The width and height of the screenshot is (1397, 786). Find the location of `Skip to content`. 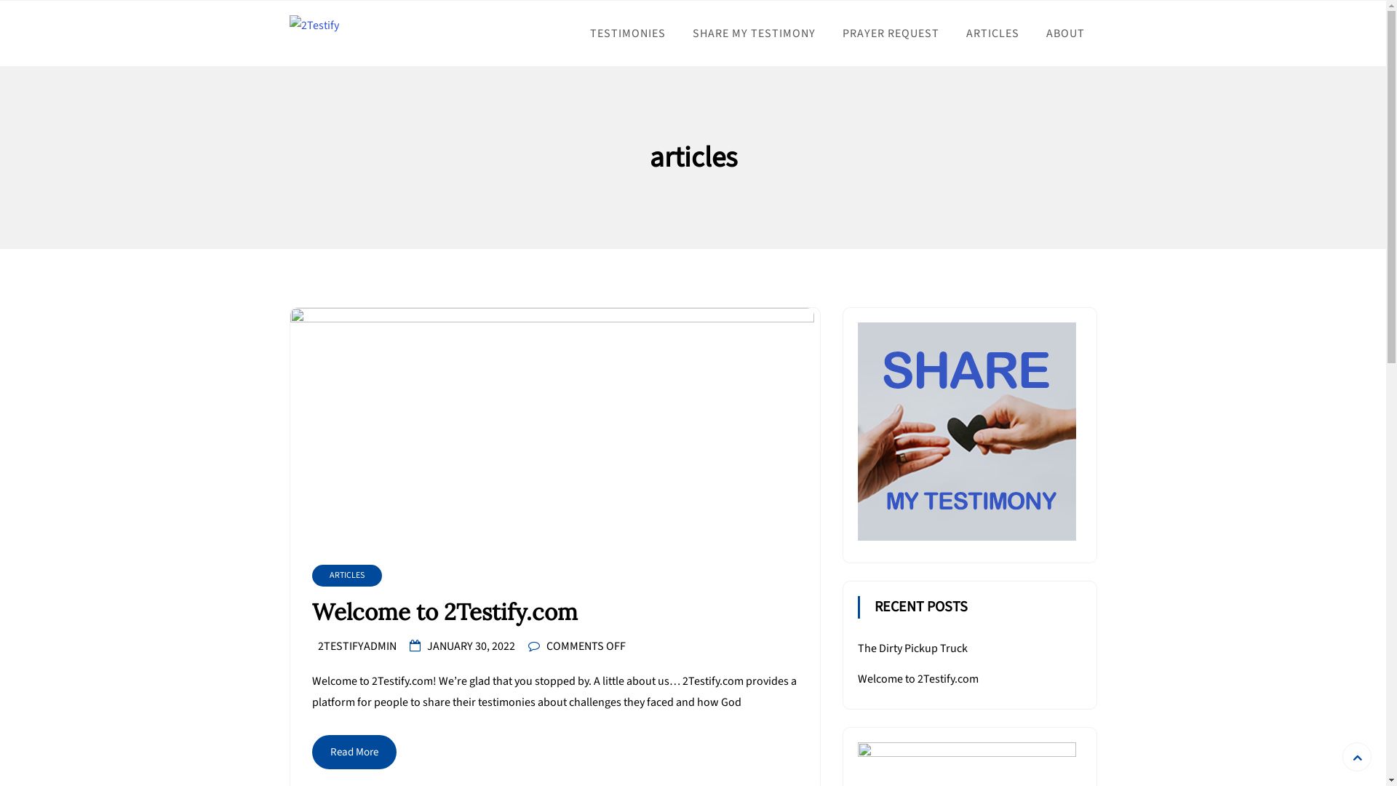

Skip to content is located at coordinates (0, 0).